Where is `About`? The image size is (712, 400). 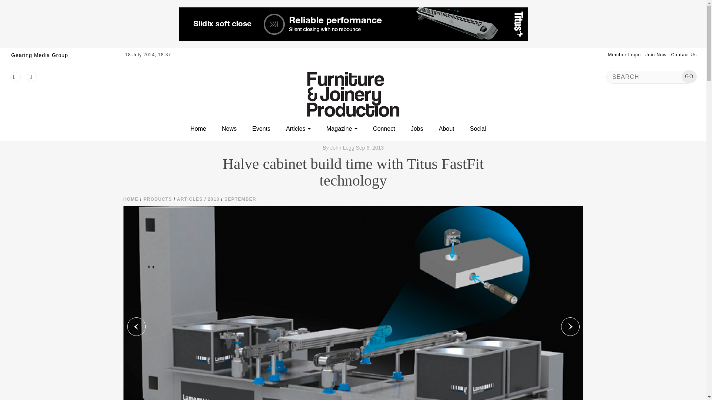
About is located at coordinates (446, 129).